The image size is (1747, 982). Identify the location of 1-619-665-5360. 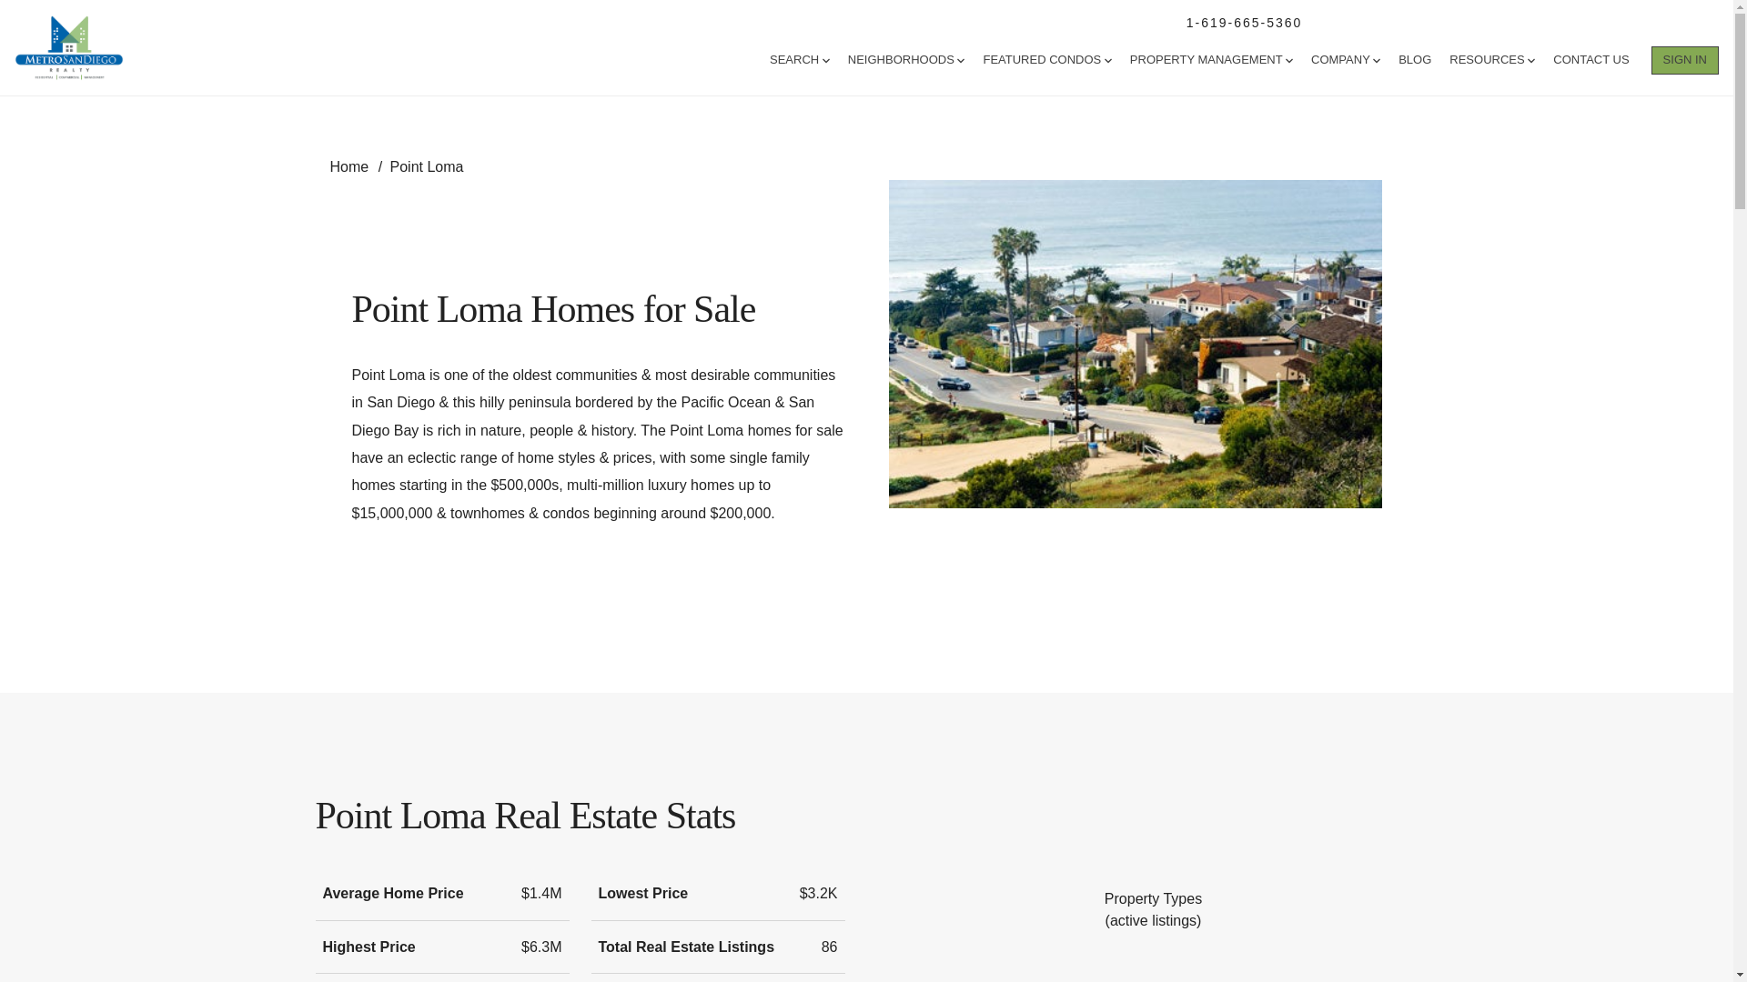
(1245, 22).